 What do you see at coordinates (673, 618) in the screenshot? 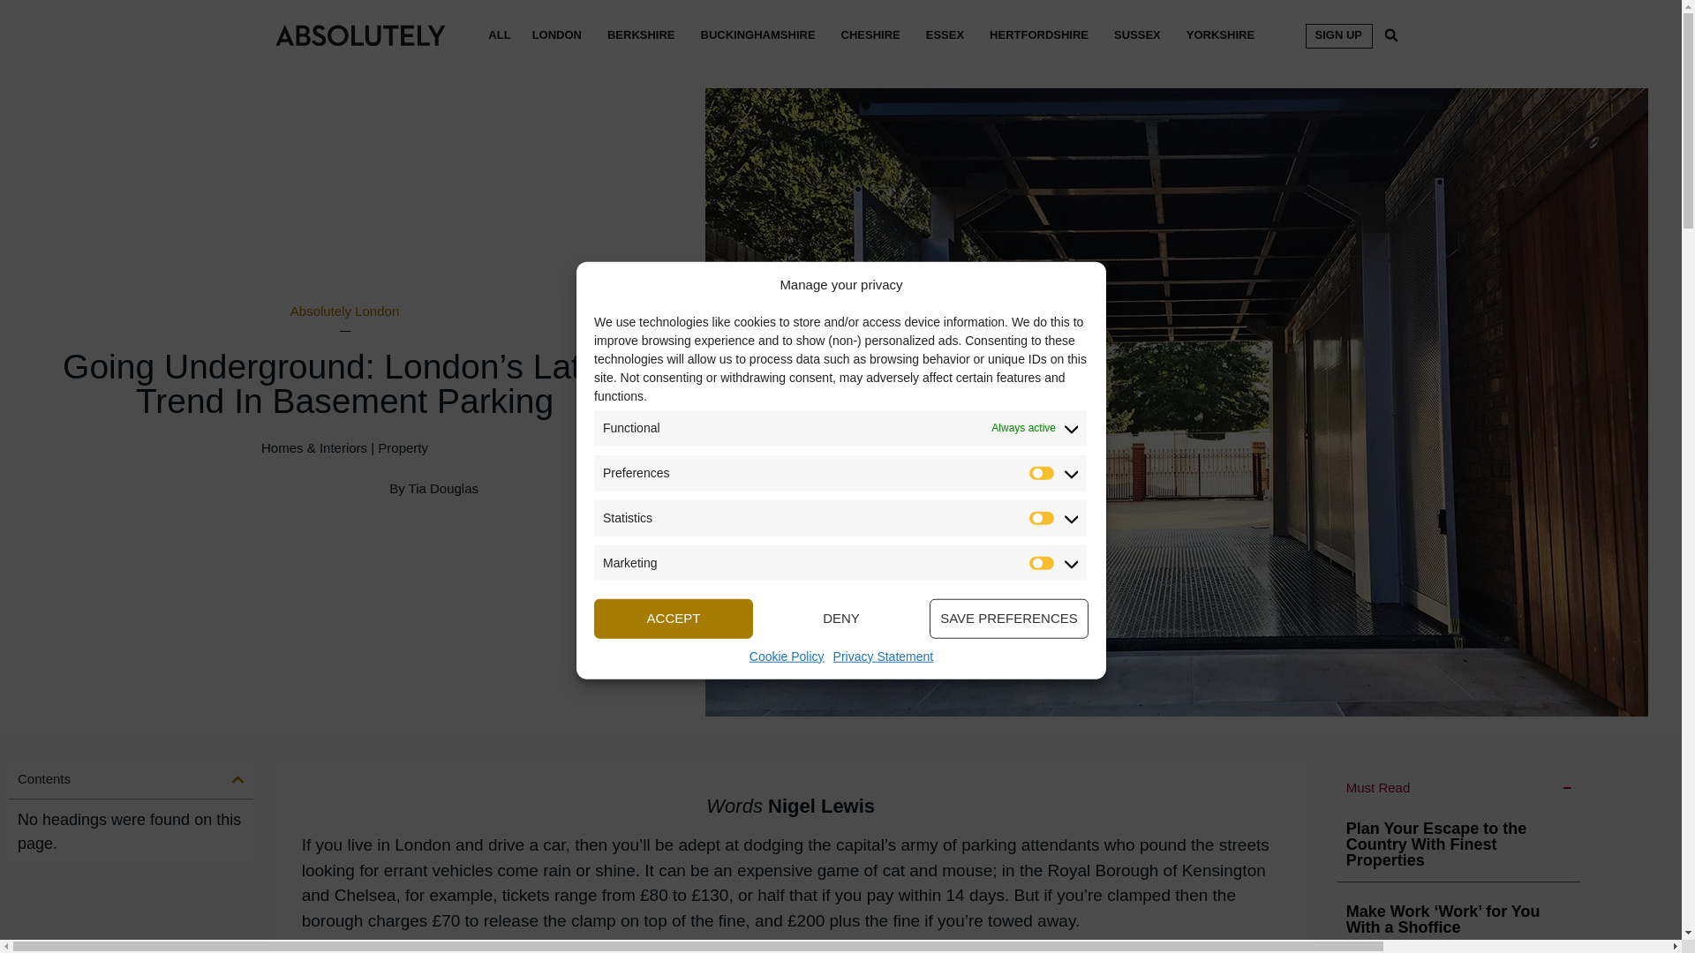
I see `ACCEPT` at bounding box center [673, 618].